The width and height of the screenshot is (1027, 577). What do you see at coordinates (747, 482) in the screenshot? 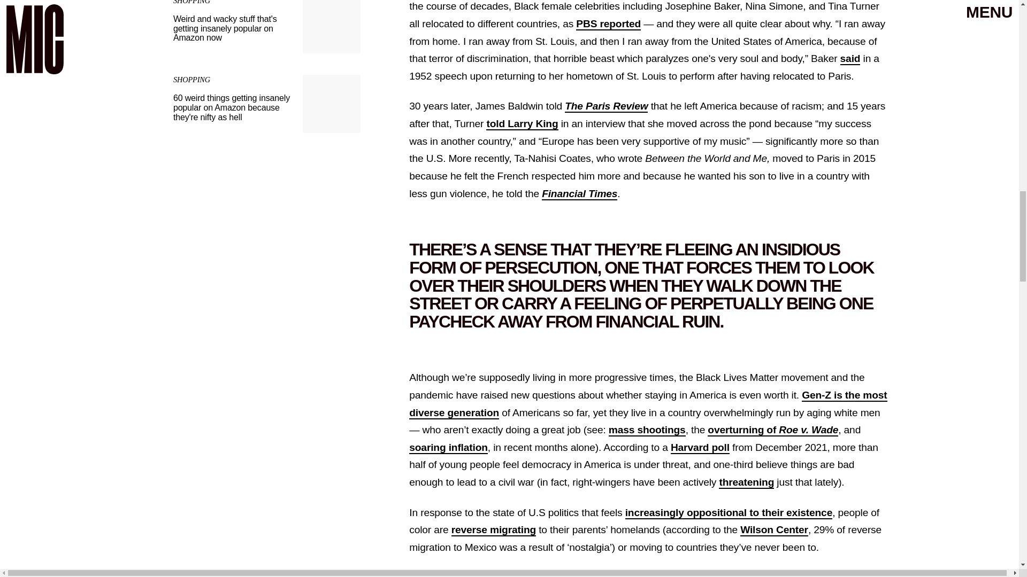
I see `threatening` at bounding box center [747, 482].